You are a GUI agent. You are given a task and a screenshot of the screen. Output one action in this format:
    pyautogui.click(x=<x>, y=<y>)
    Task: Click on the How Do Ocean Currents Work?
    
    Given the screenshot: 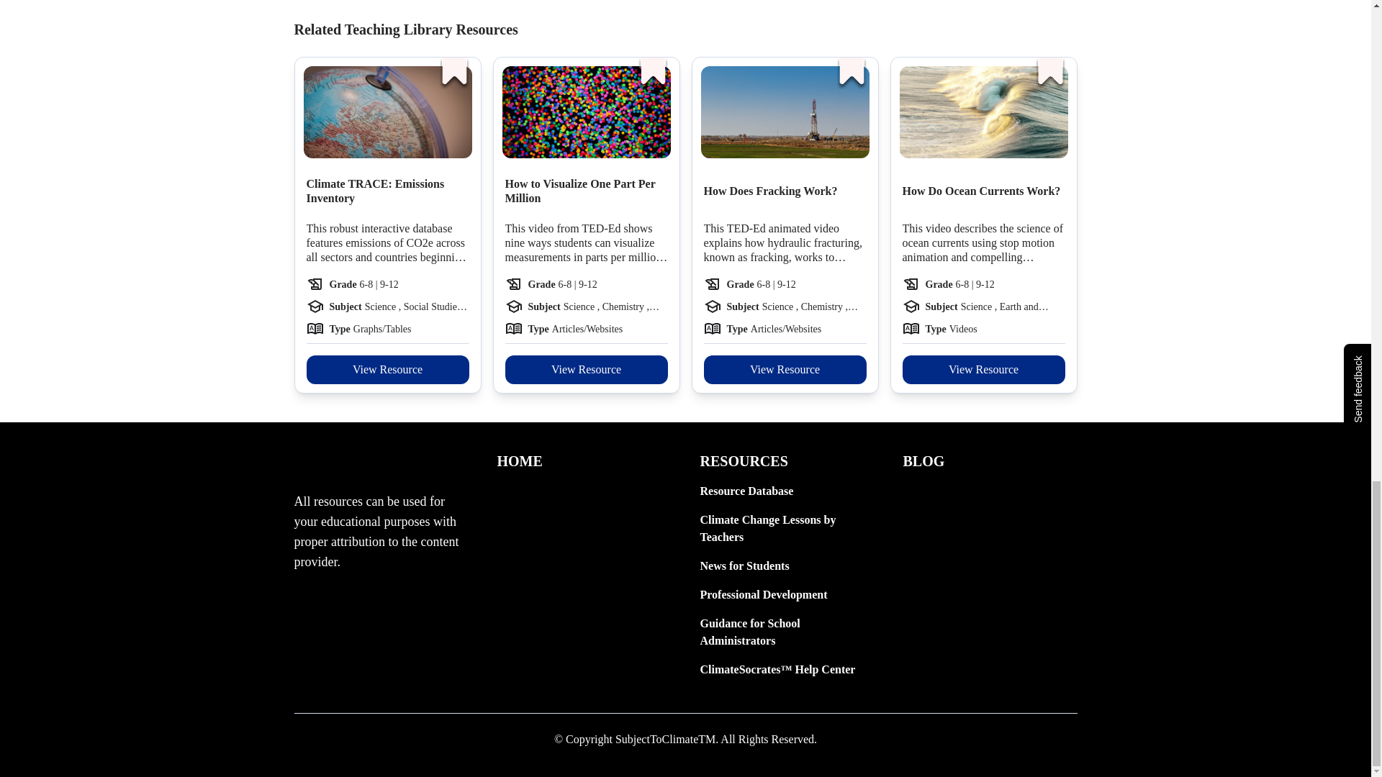 What is the action you would take?
    pyautogui.click(x=982, y=191)
    